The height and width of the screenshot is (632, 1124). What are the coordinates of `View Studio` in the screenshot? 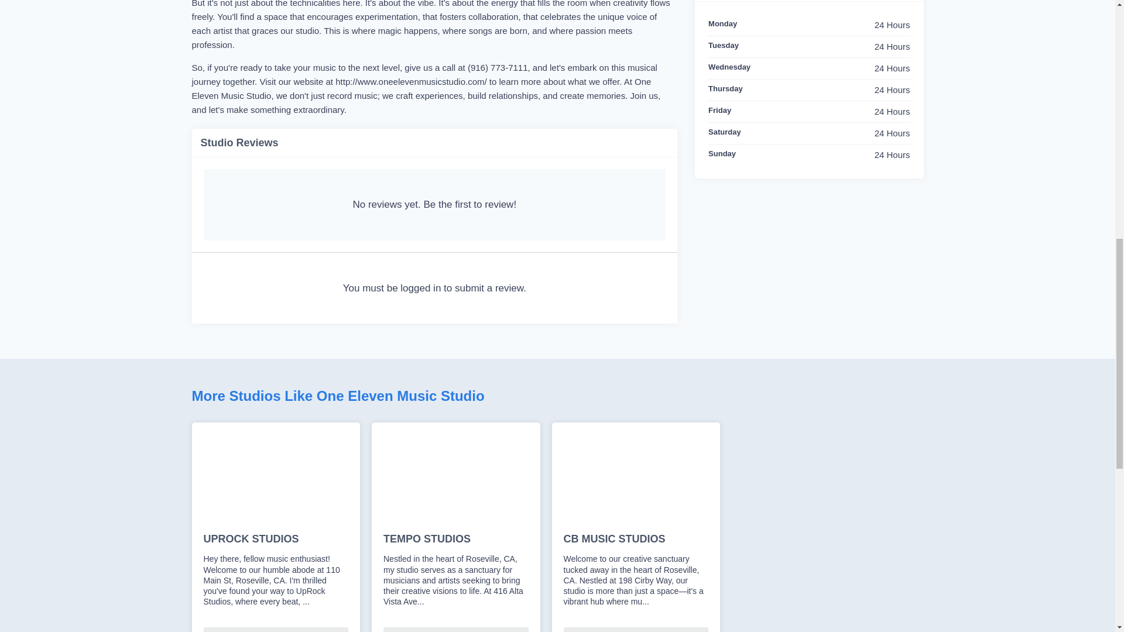 It's located at (455, 630).